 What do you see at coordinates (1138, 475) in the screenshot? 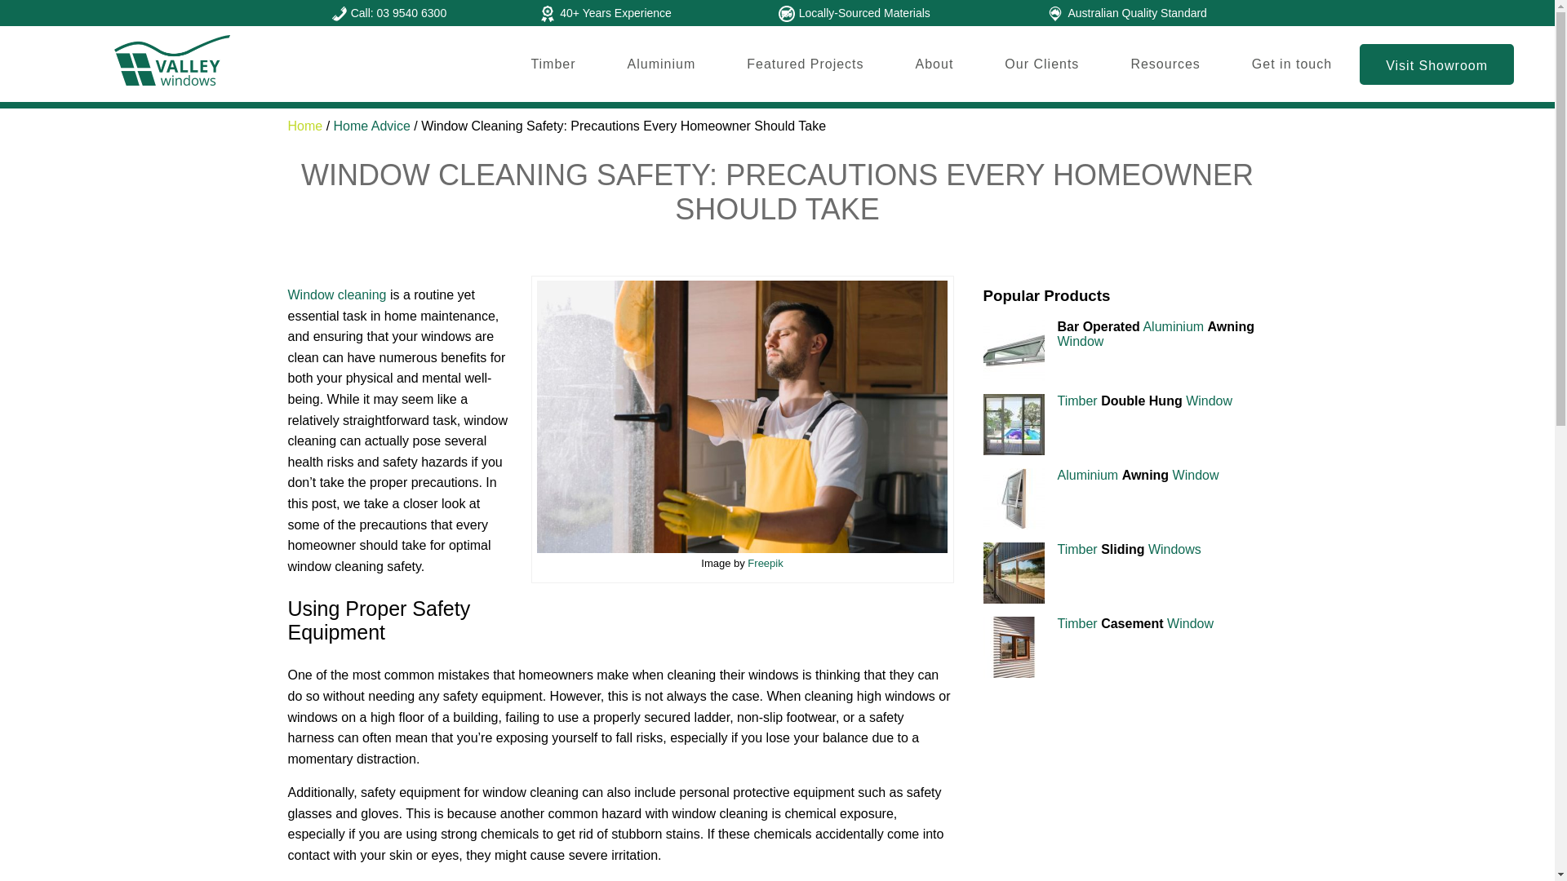
I see `Aluminium Awning Window` at bounding box center [1138, 475].